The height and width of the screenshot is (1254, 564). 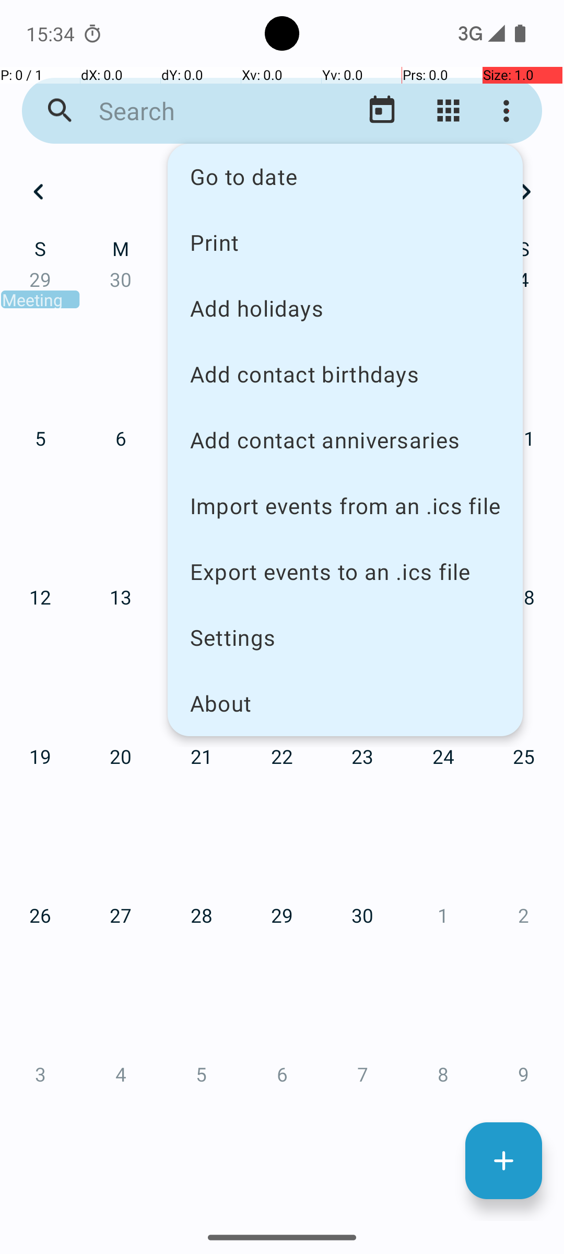 What do you see at coordinates (345, 506) in the screenshot?
I see `Import events from an .ics file` at bounding box center [345, 506].